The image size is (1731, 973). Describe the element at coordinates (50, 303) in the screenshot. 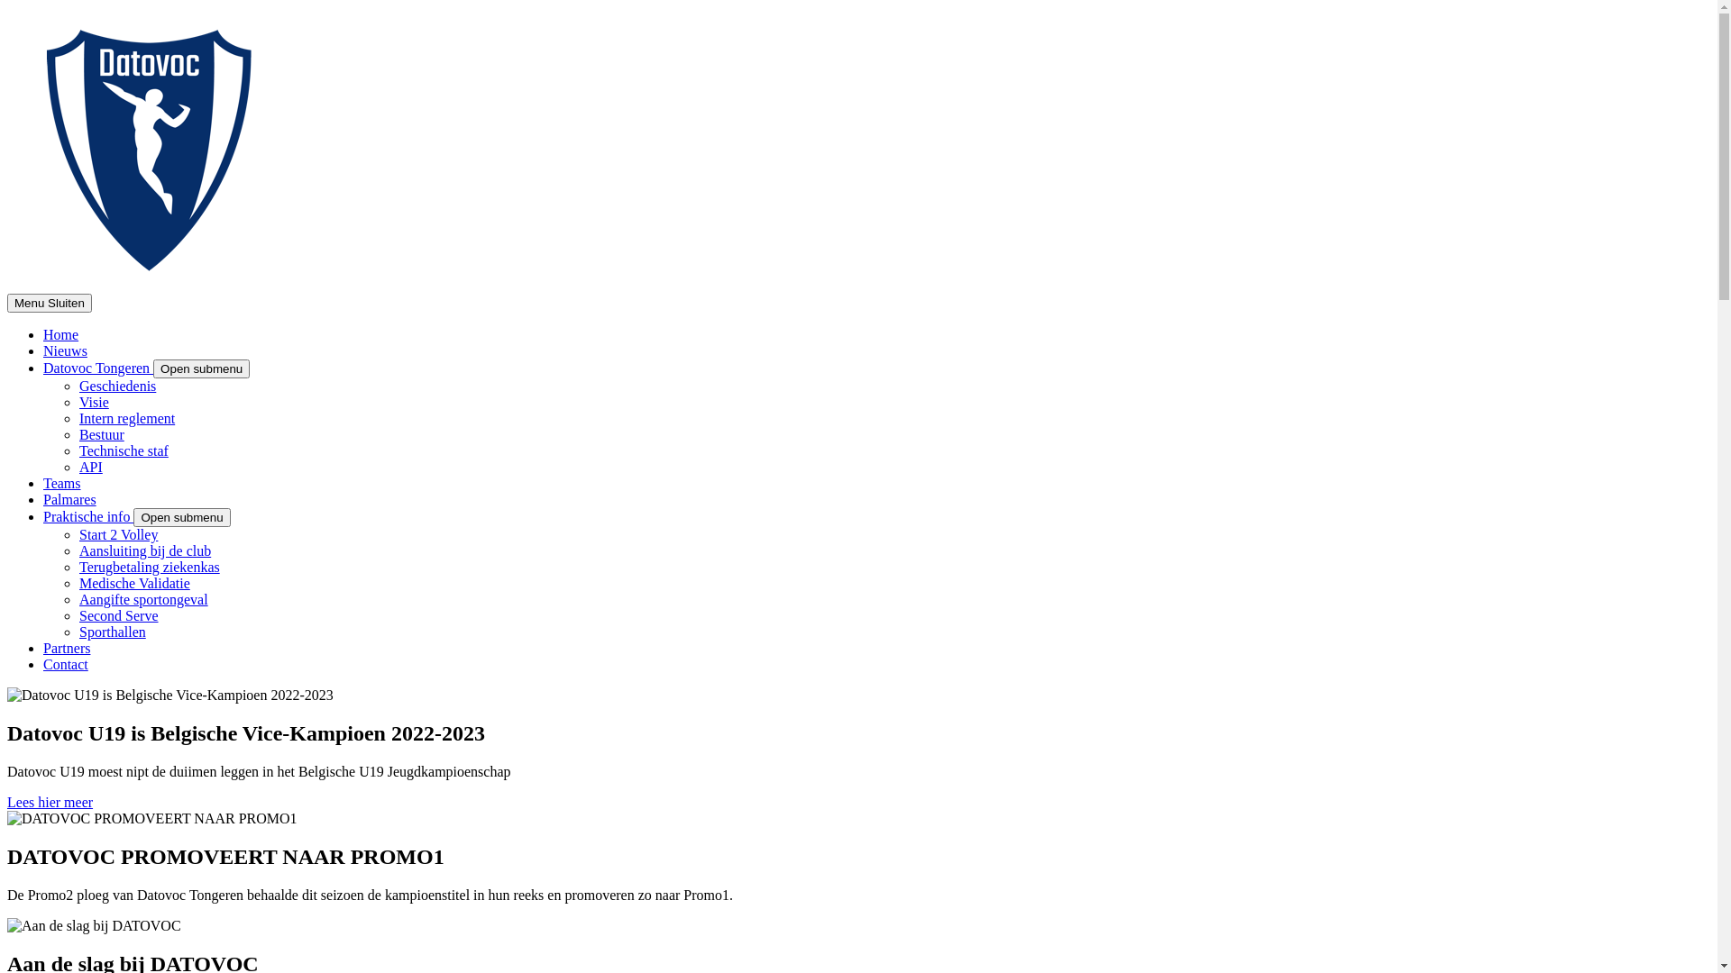

I see `Menu Sluiten` at that location.